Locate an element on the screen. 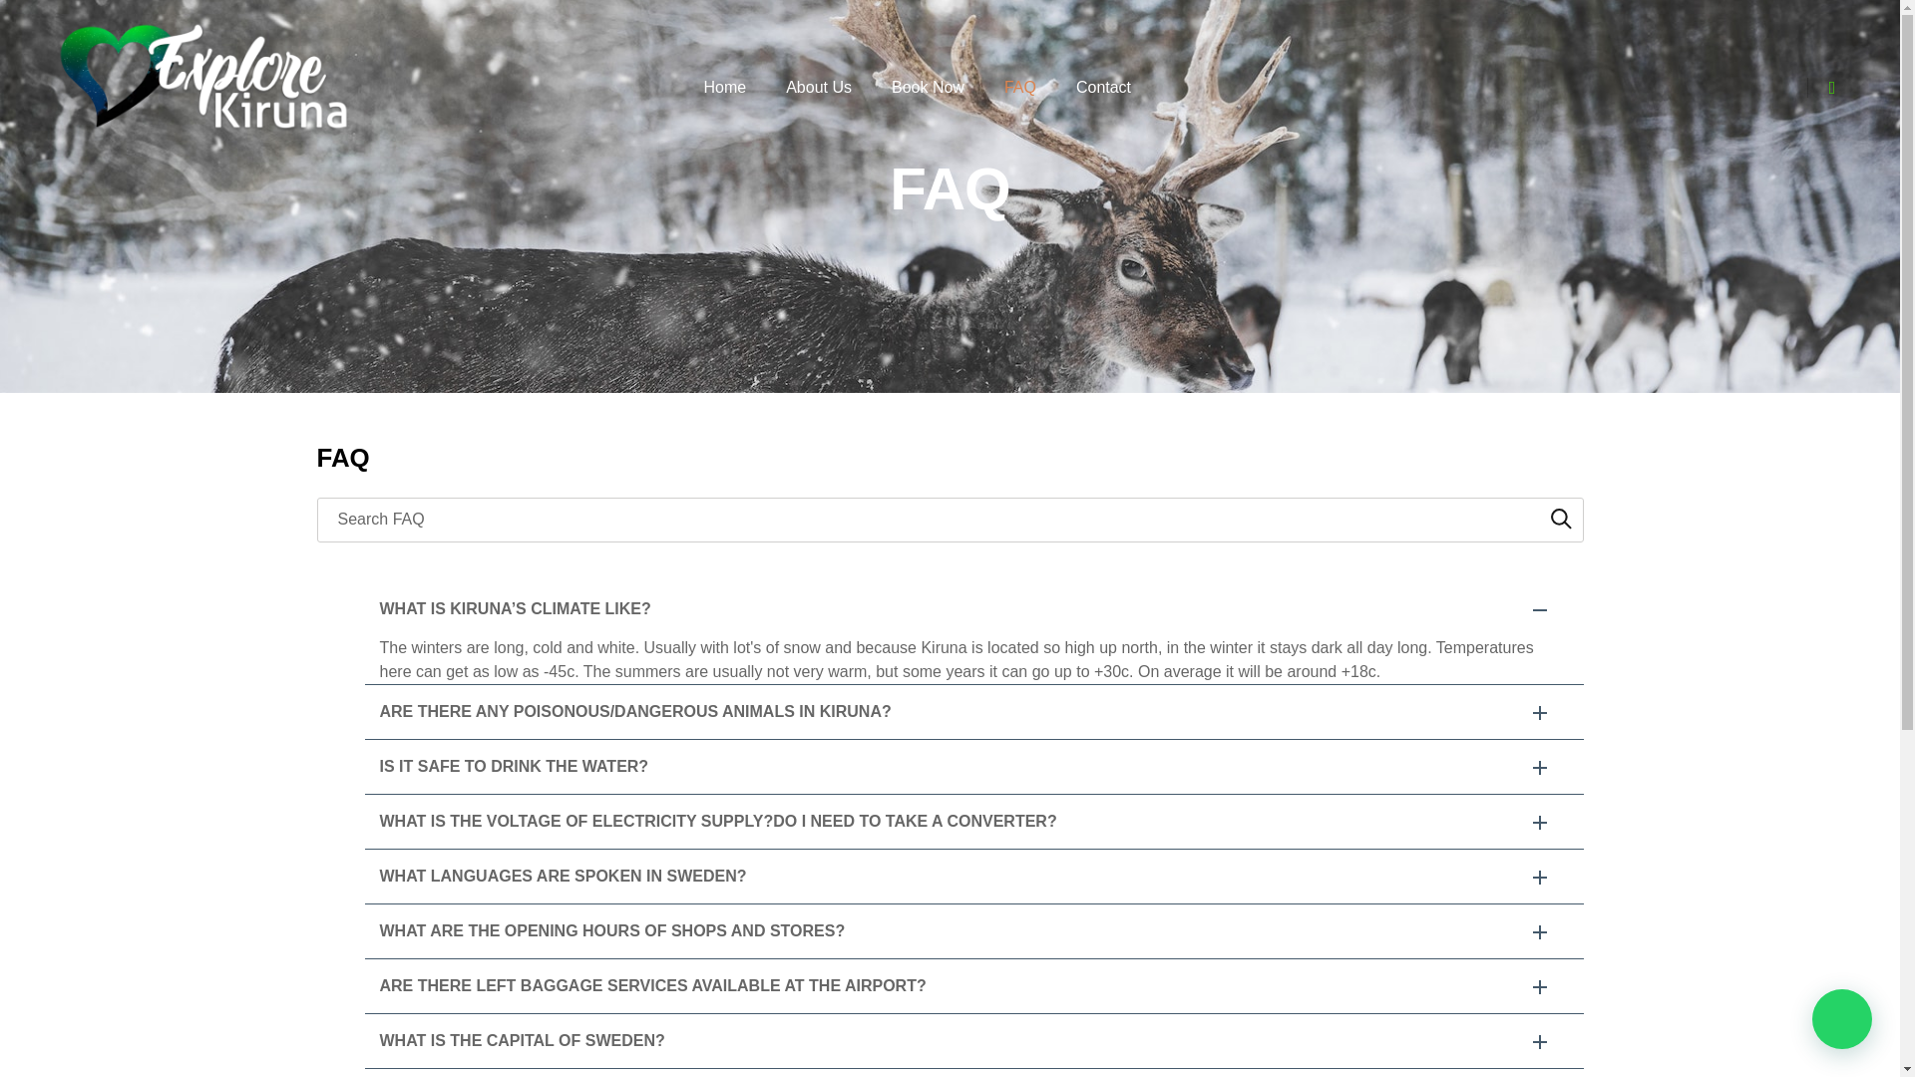 This screenshot has height=1077, width=1915. Contact is located at coordinates (1103, 88).